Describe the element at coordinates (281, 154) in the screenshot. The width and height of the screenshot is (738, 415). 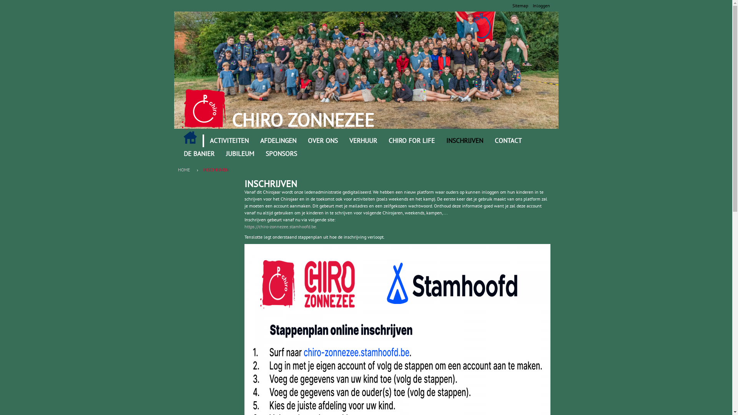
I see `SPONSORS` at that location.